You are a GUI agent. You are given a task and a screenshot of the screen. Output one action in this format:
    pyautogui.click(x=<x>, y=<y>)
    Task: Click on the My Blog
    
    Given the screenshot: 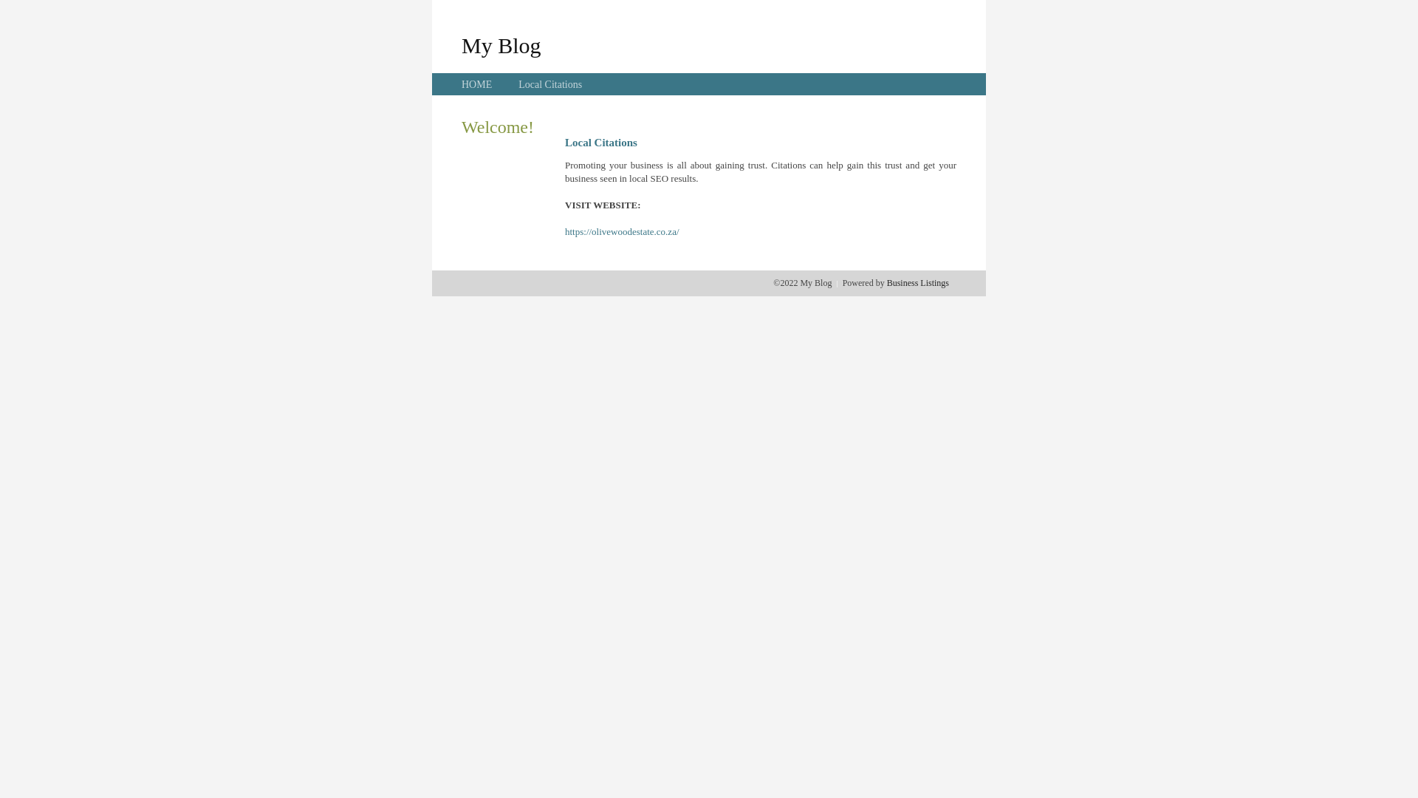 What is the action you would take?
    pyautogui.click(x=501, y=45)
    